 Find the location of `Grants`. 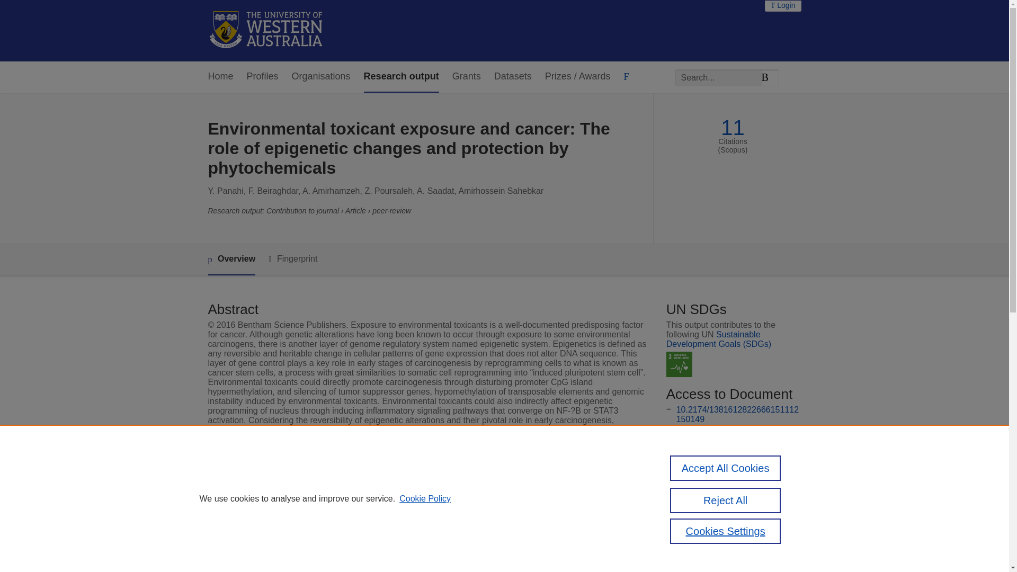

Grants is located at coordinates (467, 76).